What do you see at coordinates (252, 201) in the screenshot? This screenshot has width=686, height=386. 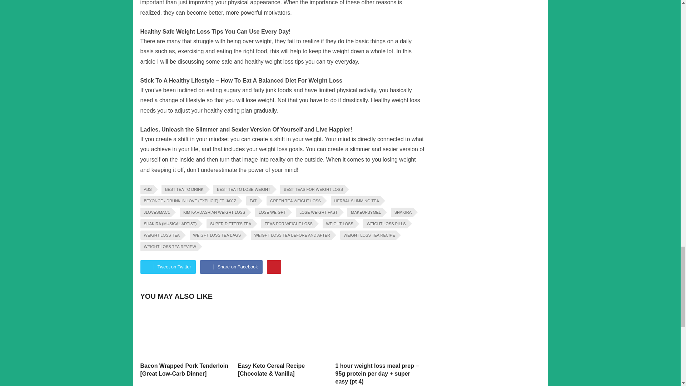 I see `FAT` at bounding box center [252, 201].